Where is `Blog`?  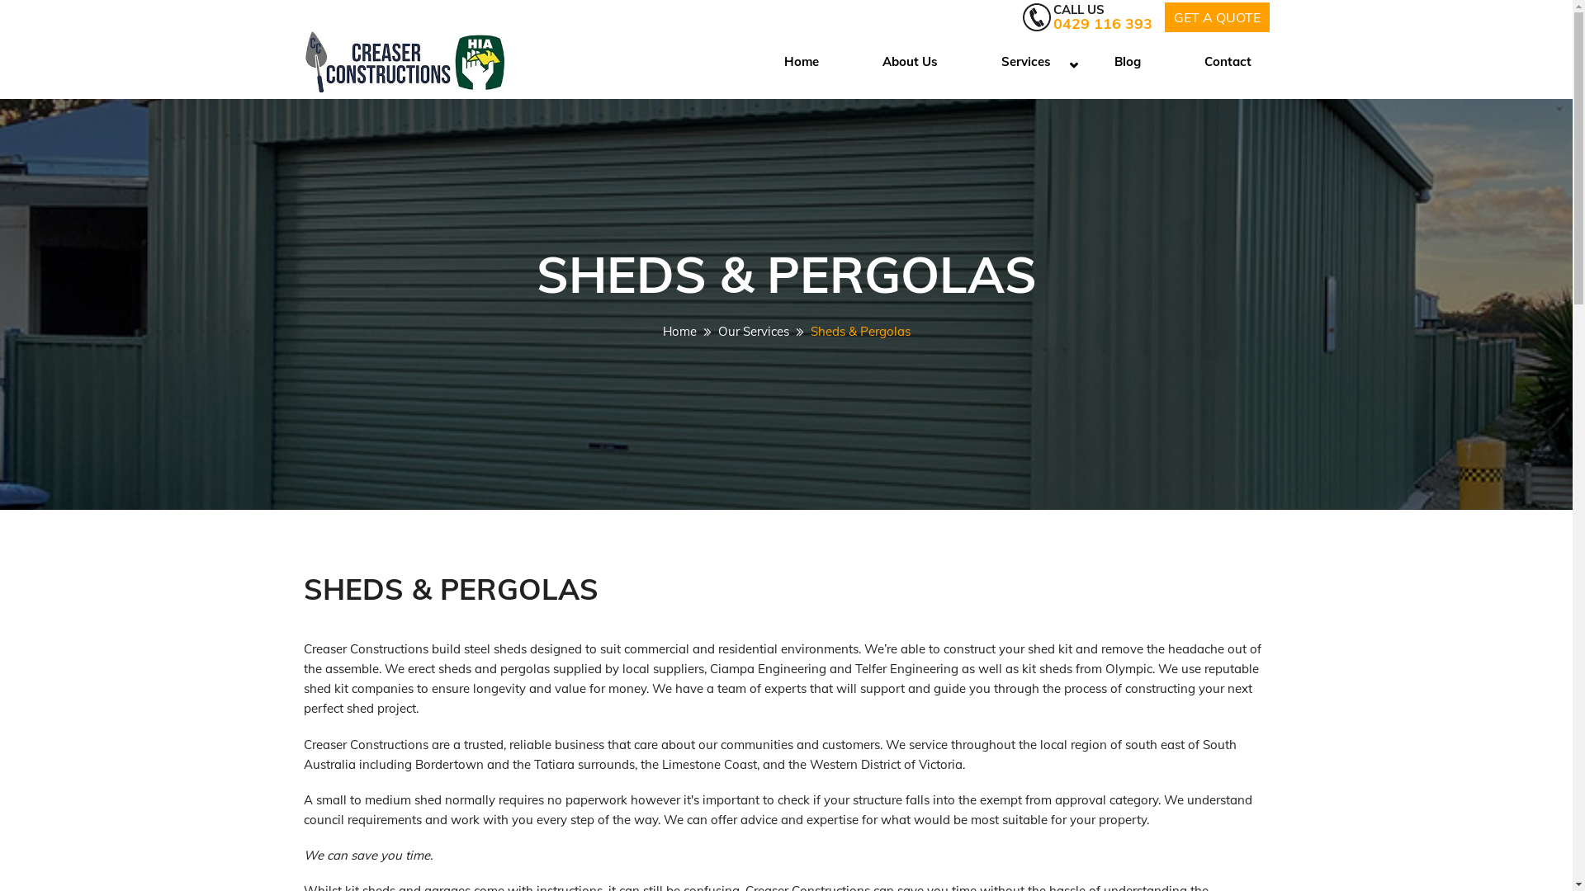 Blog is located at coordinates (1128, 63).